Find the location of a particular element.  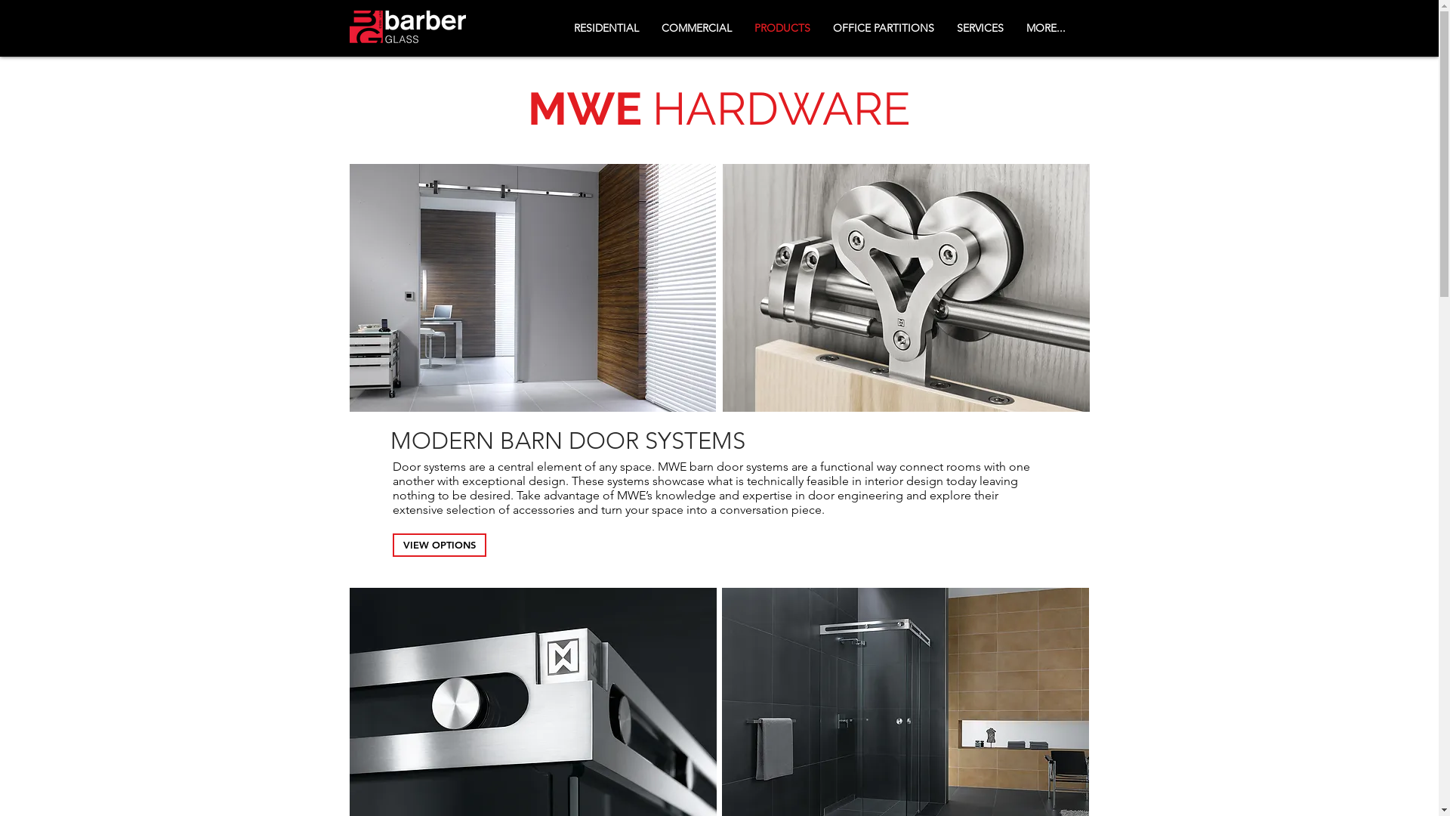

SERVICES is located at coordinates (980, 28).